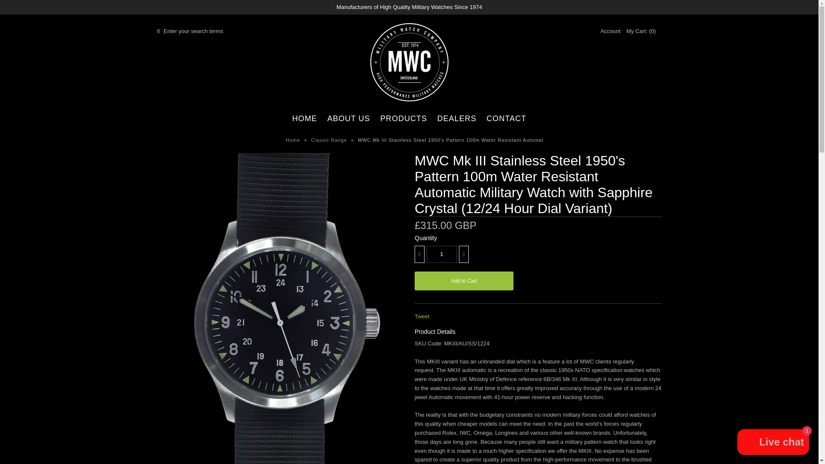  Describe the element at coordinates (422, 316) in the screenshot. I see `Tweet` at that location.